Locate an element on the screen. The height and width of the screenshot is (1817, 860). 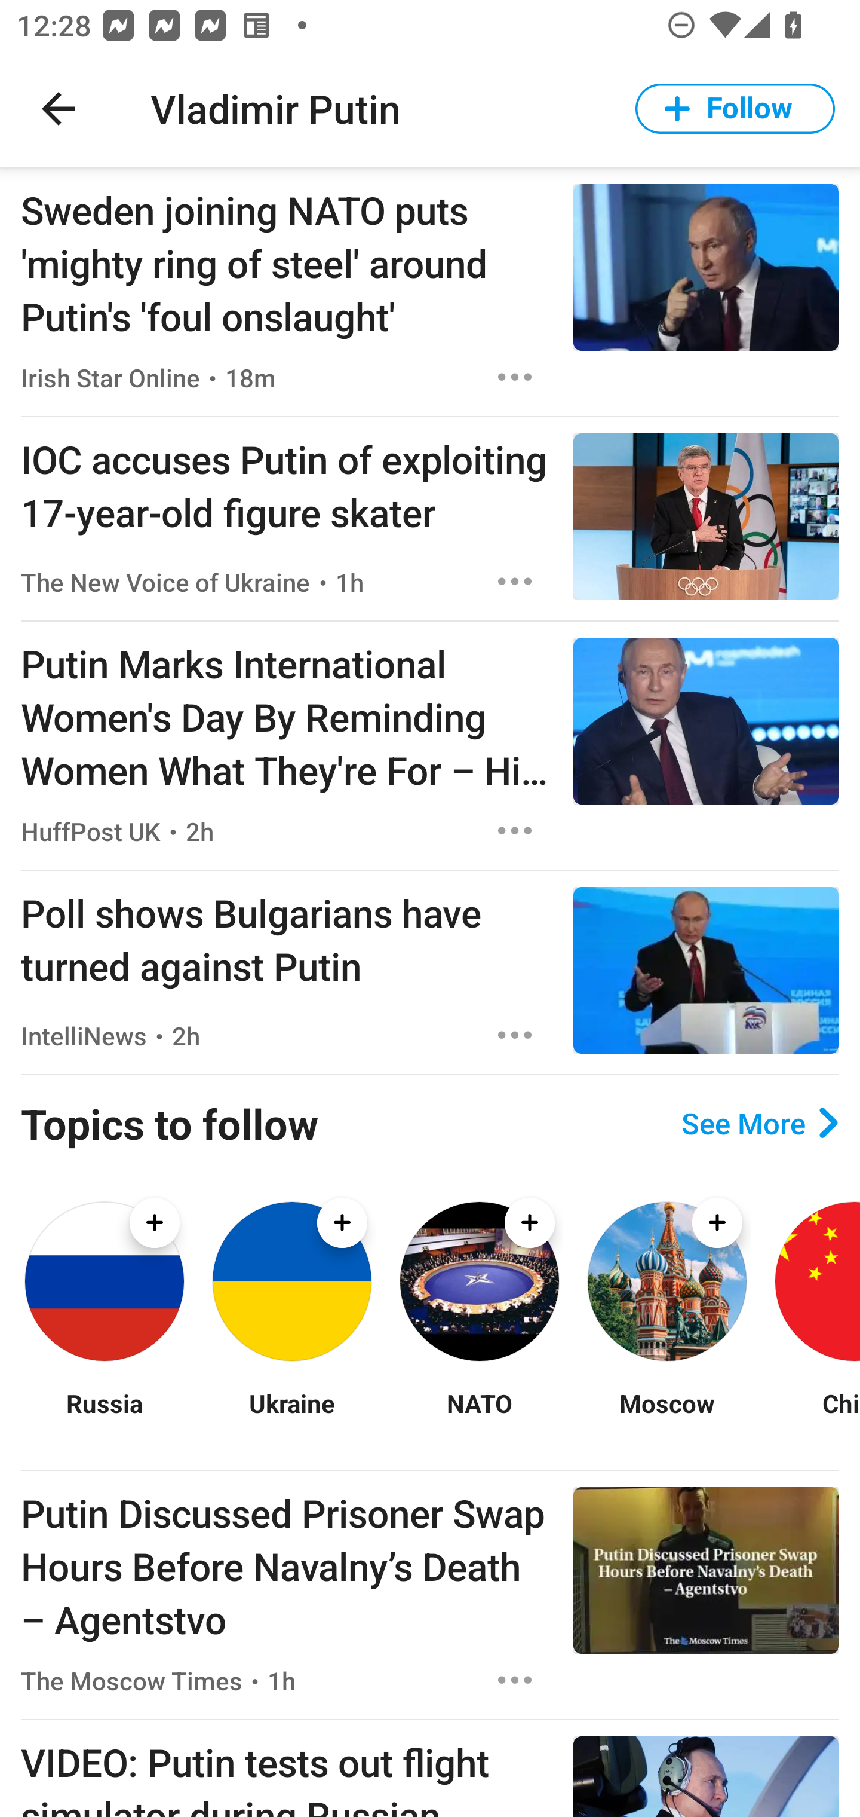
Options is located at coordinates (515, 1035).